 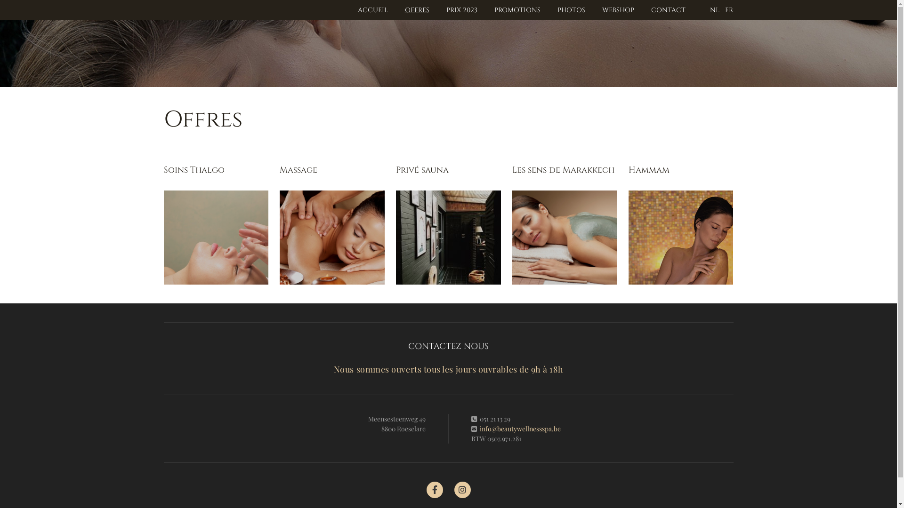 What do you see at coordinates (461, 10) in the screenshot?
I see `PRIX 2023` at bounding box center [461, 10].